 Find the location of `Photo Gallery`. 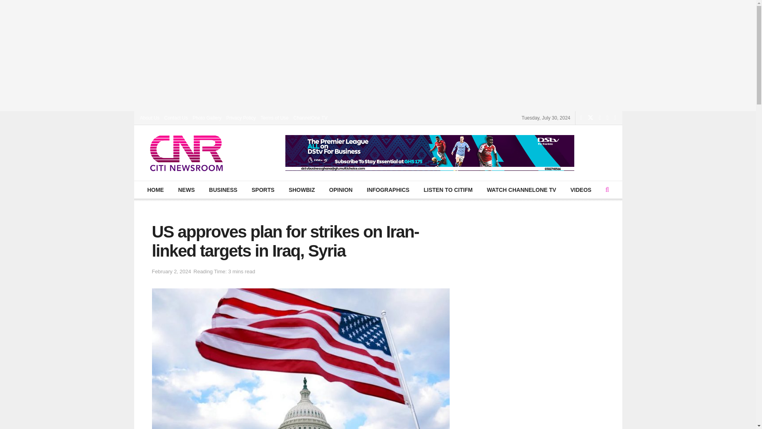

Photo Gallery is located at coordinates (207, 118).